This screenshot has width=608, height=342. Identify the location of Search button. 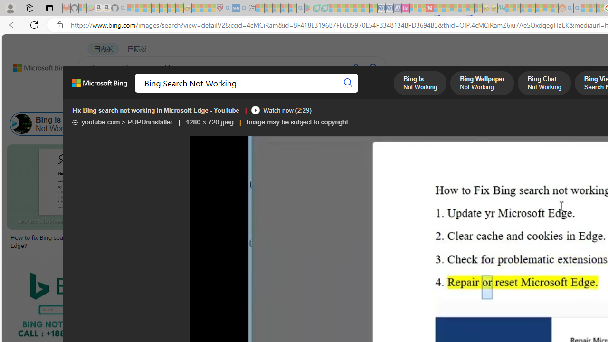
(348, 83).